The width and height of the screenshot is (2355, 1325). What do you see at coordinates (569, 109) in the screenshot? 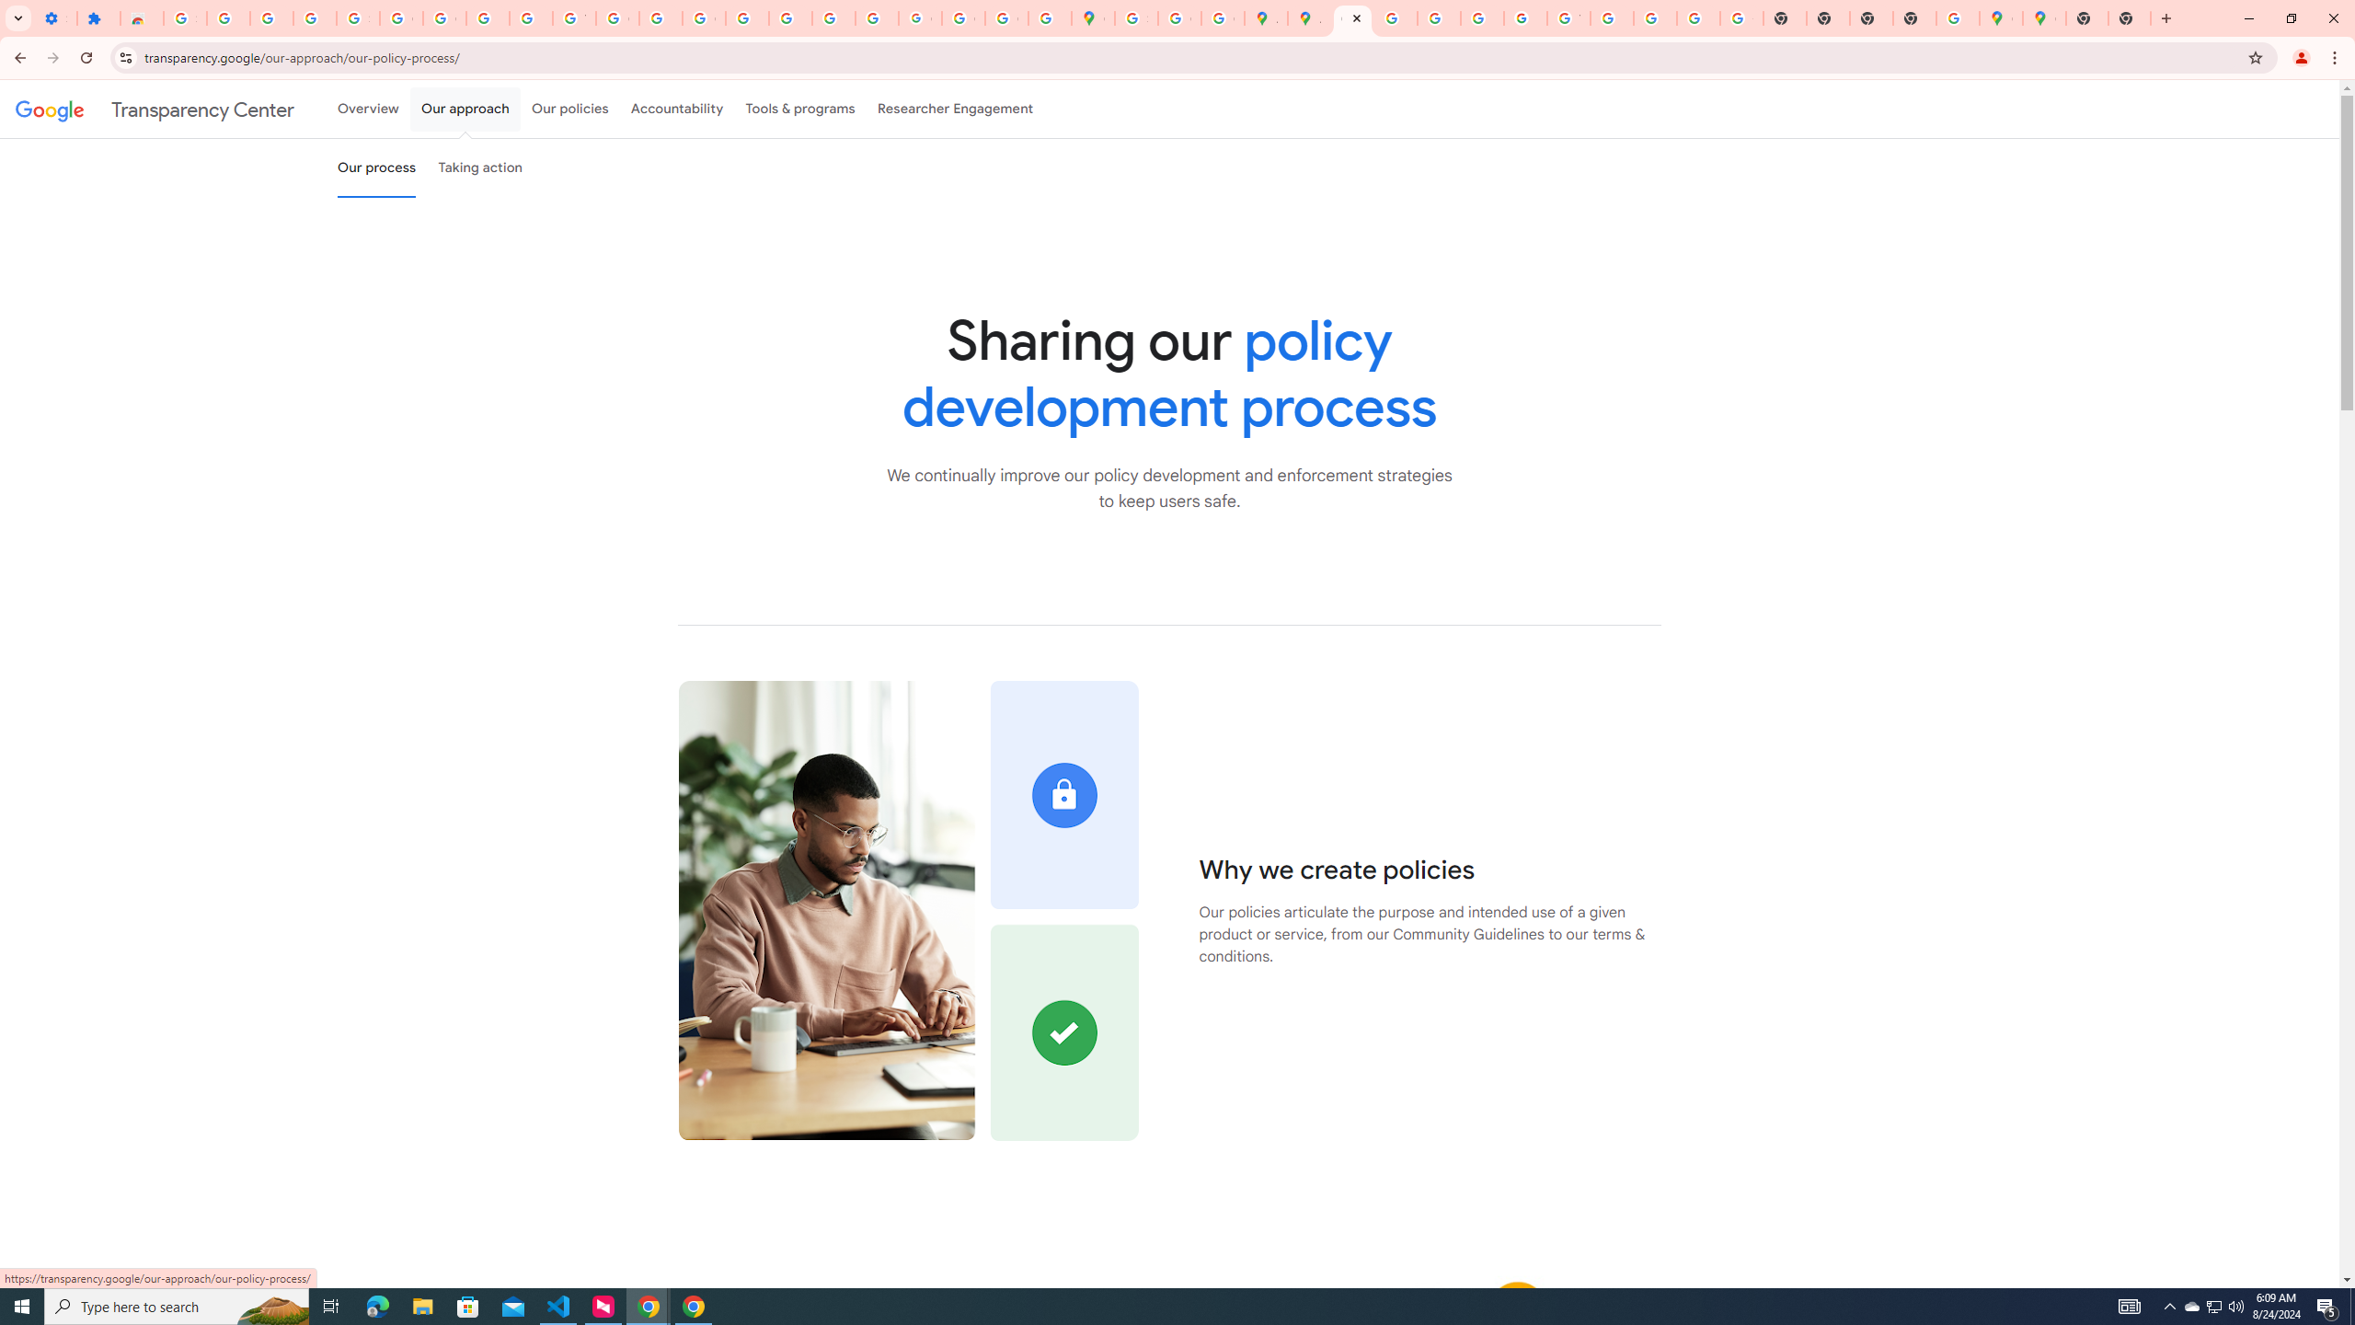
I see `Our policies` at bounding box center [569, 109].